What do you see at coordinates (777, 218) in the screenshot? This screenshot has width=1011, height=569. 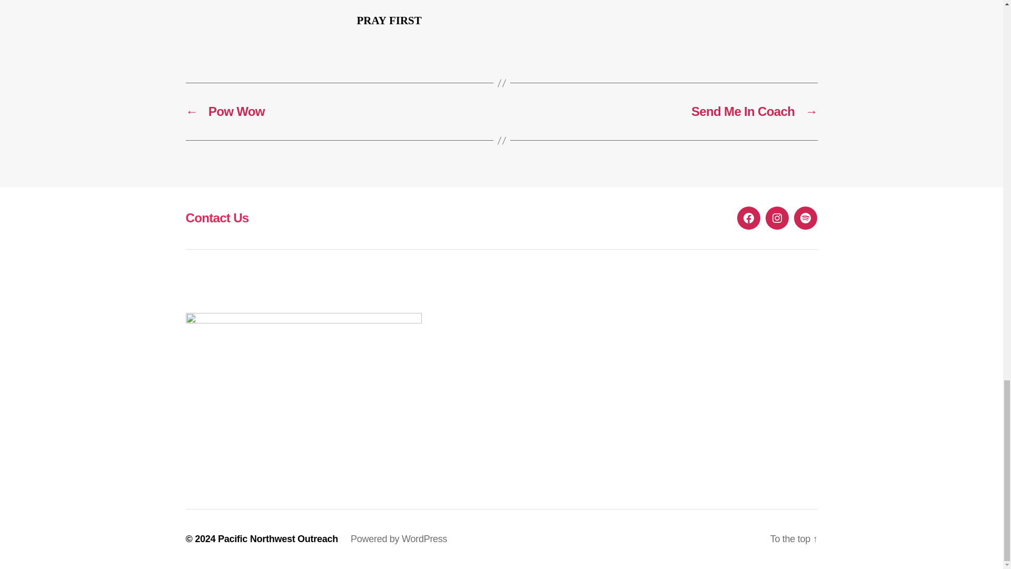 I see `Instagram` at bounding box center [777, 218].